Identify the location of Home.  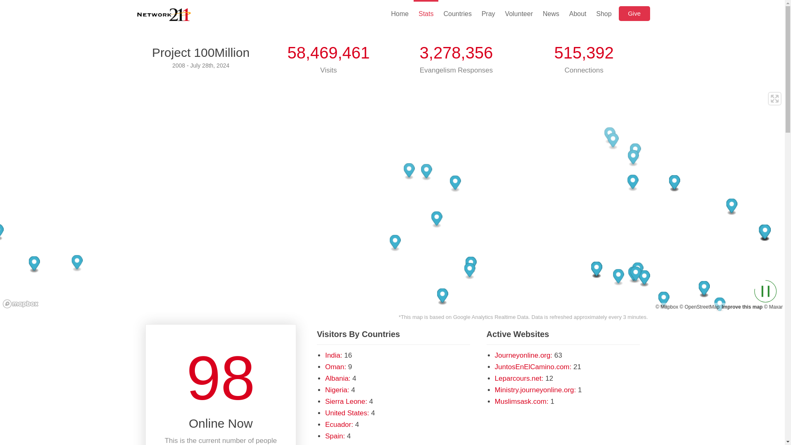
(400, 13).